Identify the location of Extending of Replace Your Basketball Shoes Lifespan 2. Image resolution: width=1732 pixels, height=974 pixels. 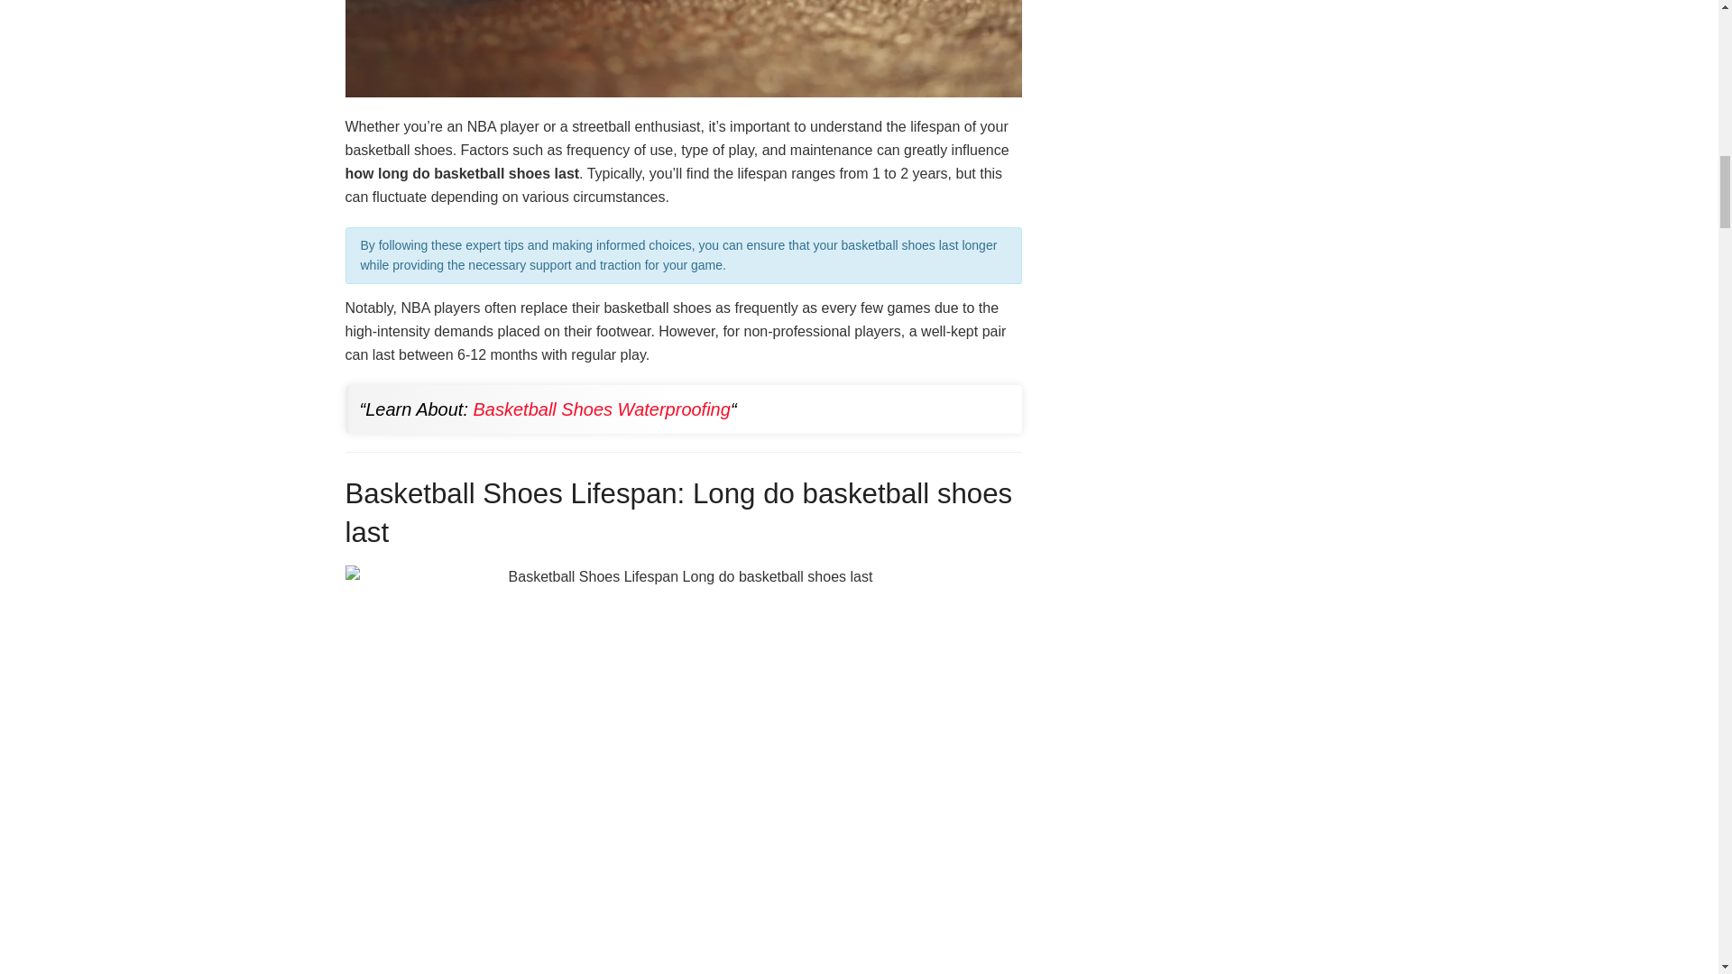
(683, 49).